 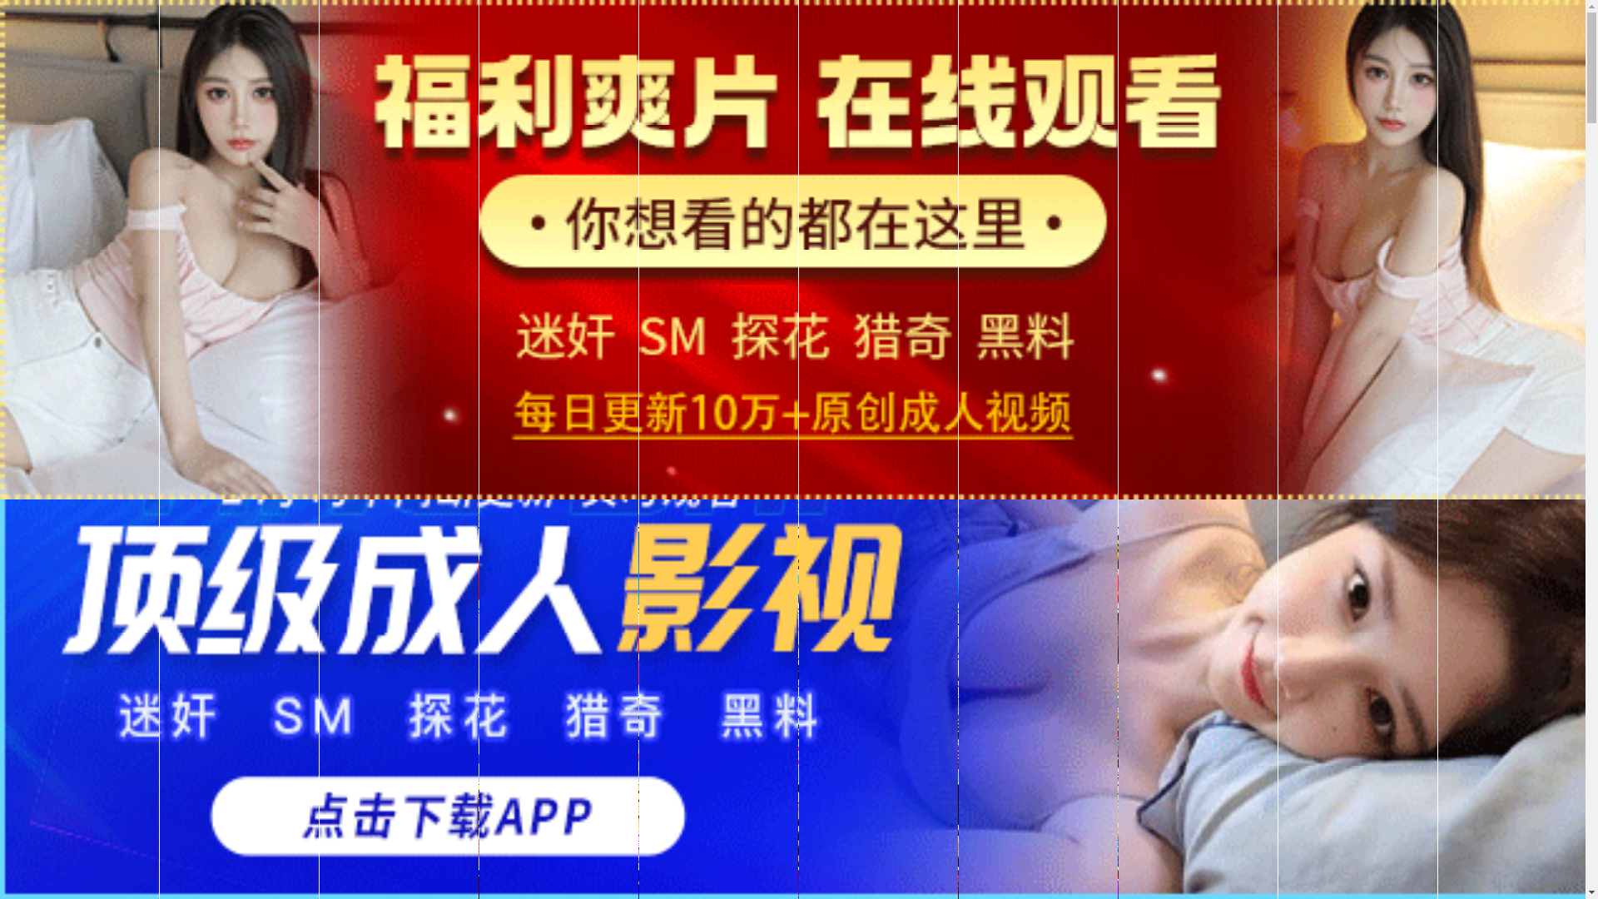 What do you see at coordinates (1152, 518) in the screenshot?
I see `|` at bounding box center [1152, 518].